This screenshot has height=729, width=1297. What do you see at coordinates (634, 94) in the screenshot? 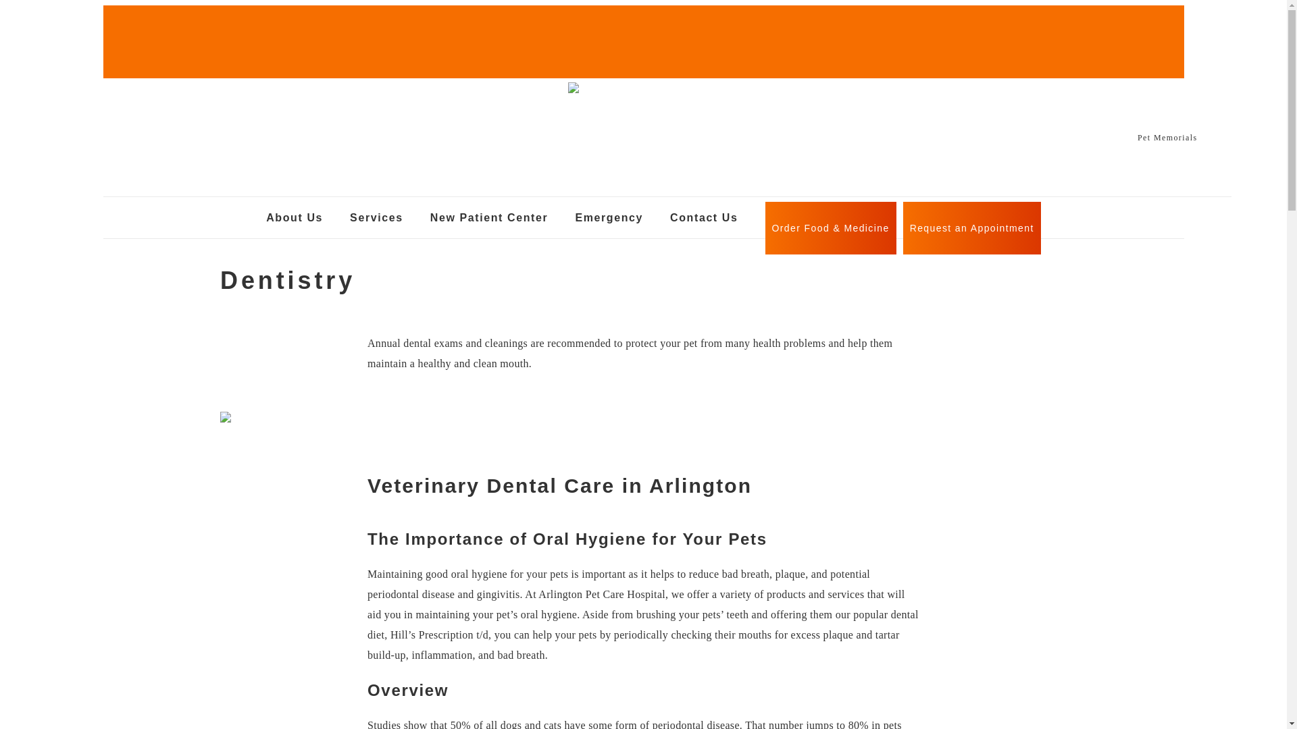
I see `Logo` at bounding box center [634, 94].